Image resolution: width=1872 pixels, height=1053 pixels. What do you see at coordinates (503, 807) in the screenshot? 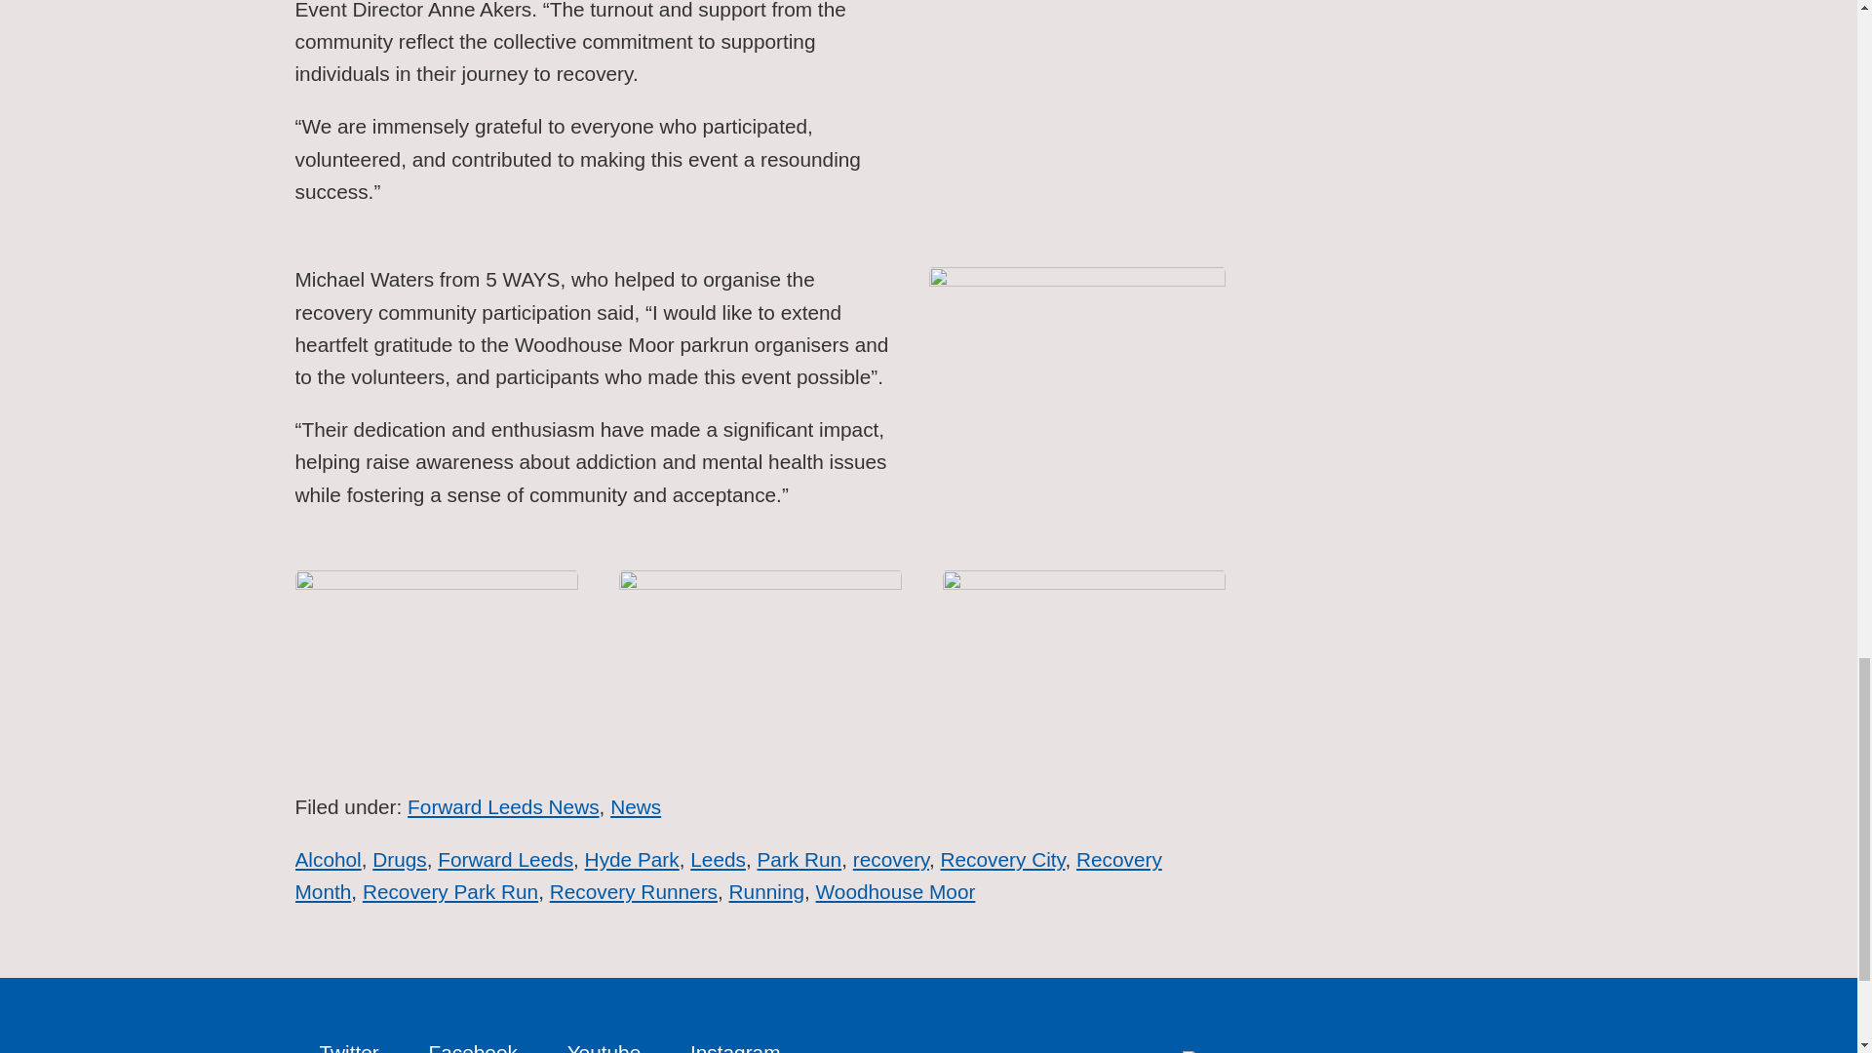
I see `Forward Leeds News` at bounding box center [503, 807].